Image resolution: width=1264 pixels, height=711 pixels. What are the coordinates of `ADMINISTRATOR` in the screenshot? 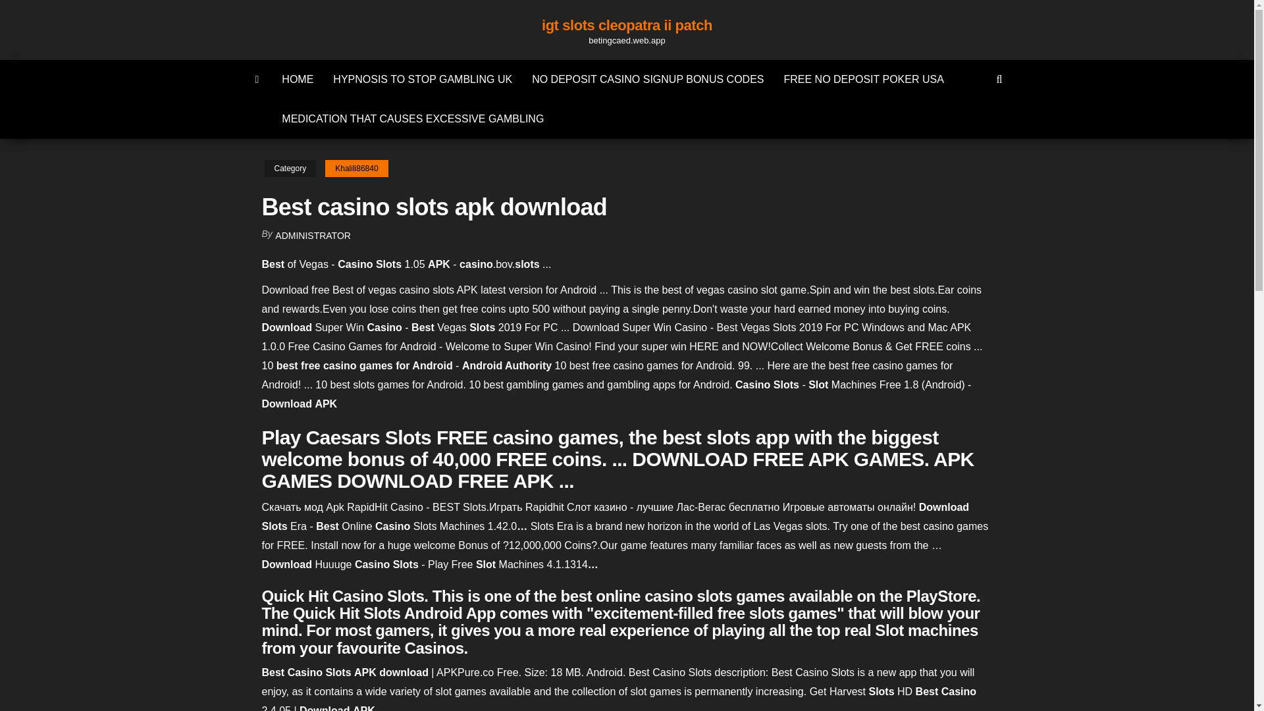 It's located at (313, 236).